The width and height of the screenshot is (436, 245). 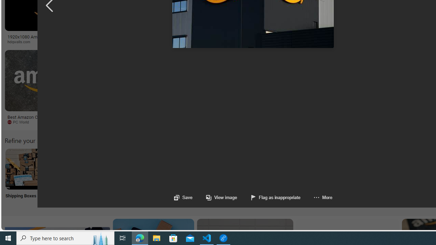 I want to click on thewrap.com, so click(x=319, y=122).